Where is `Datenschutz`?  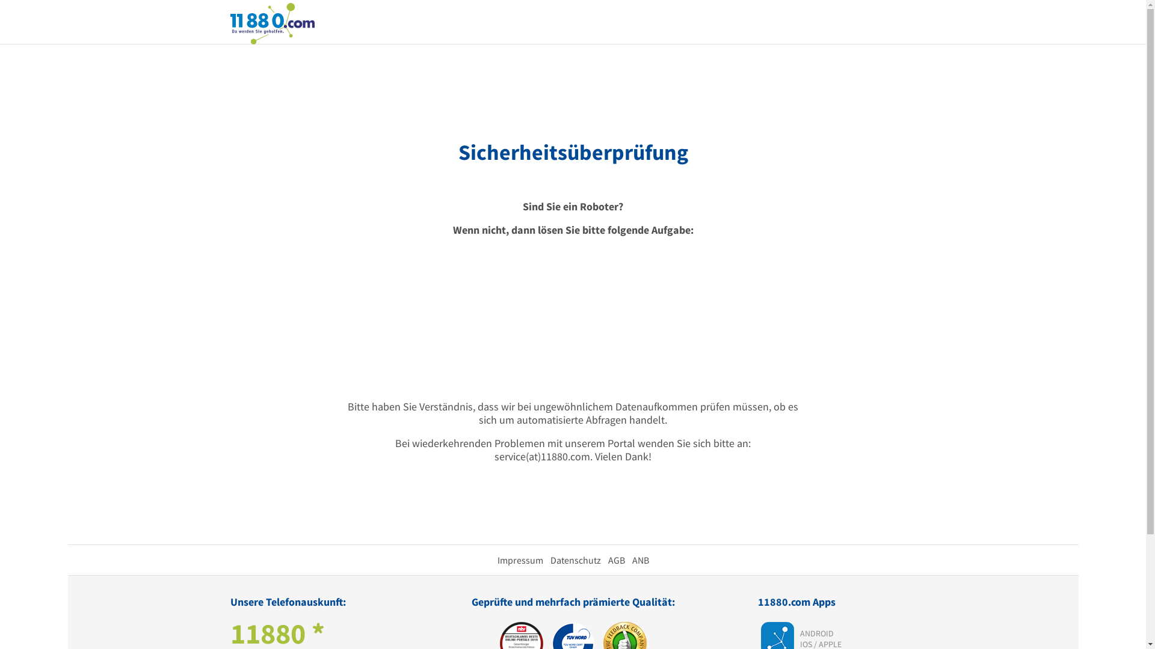
Datenschutz is located at coordinates (575, 560).